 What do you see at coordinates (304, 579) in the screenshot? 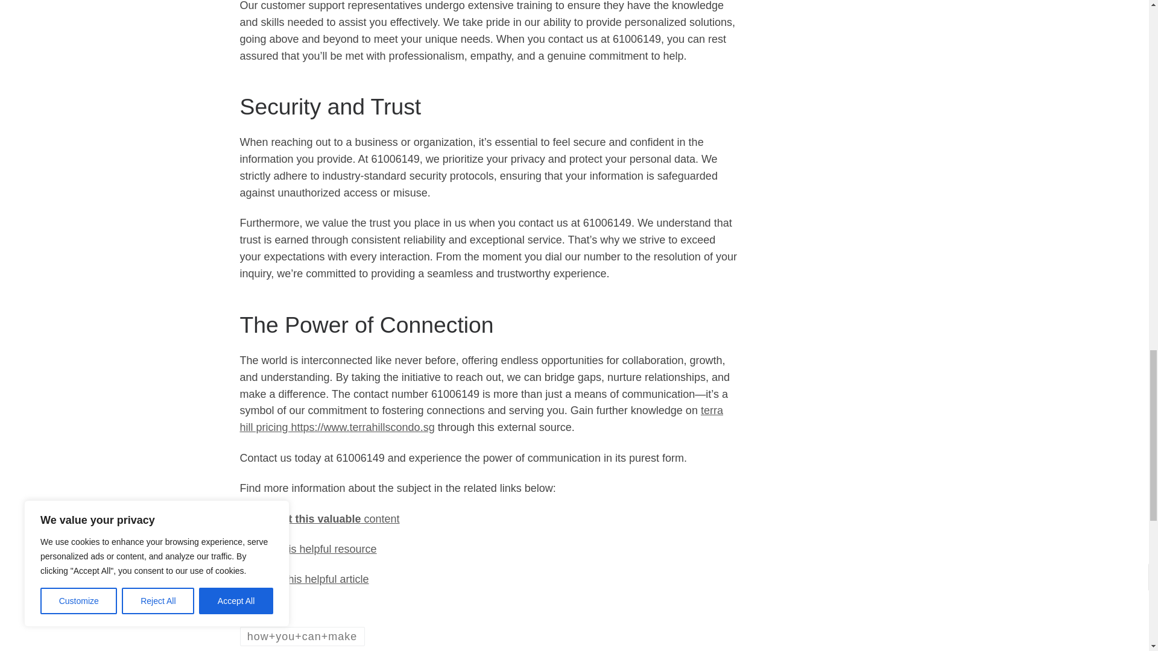
I see `Examine this helpful article` at bounding box center [304, 579].